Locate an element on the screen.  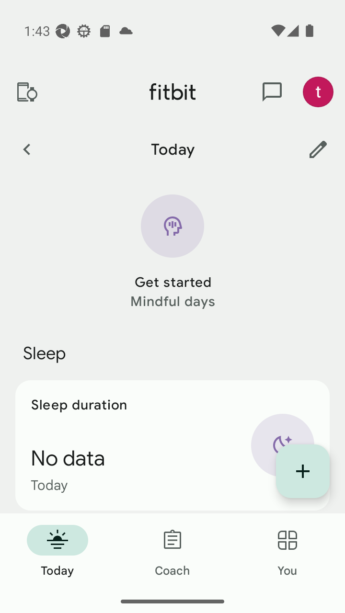
You is located at coordinates (287, 552).